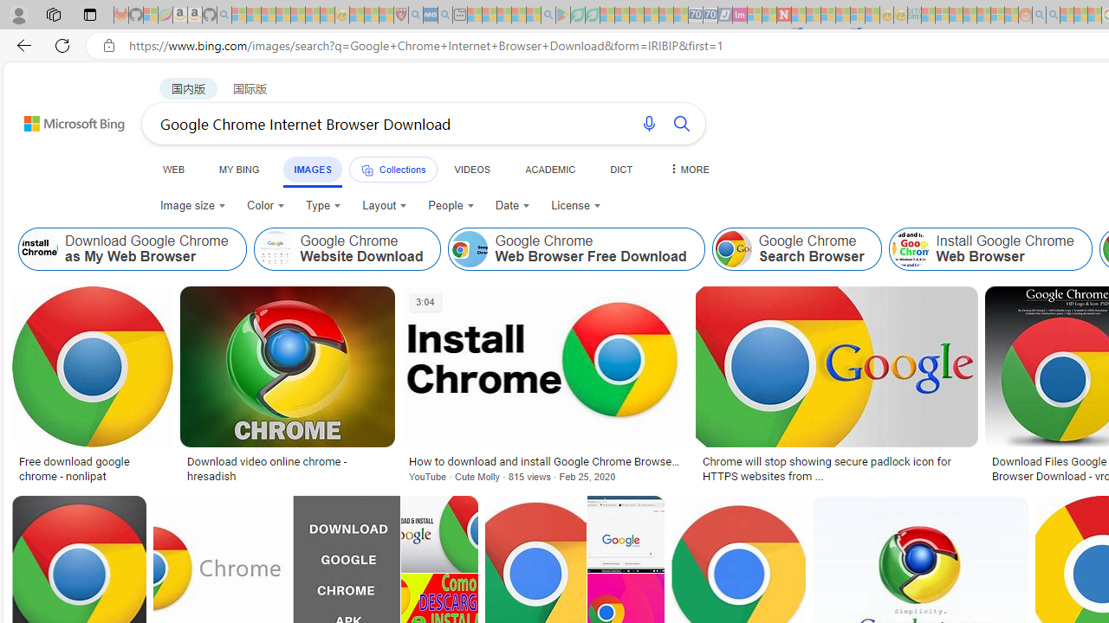 This screenshot has height=623, width=1109. What do you see at coordinates (681, 123) in the screenshot?
I see `Search button` at bounding box center [681, 123].